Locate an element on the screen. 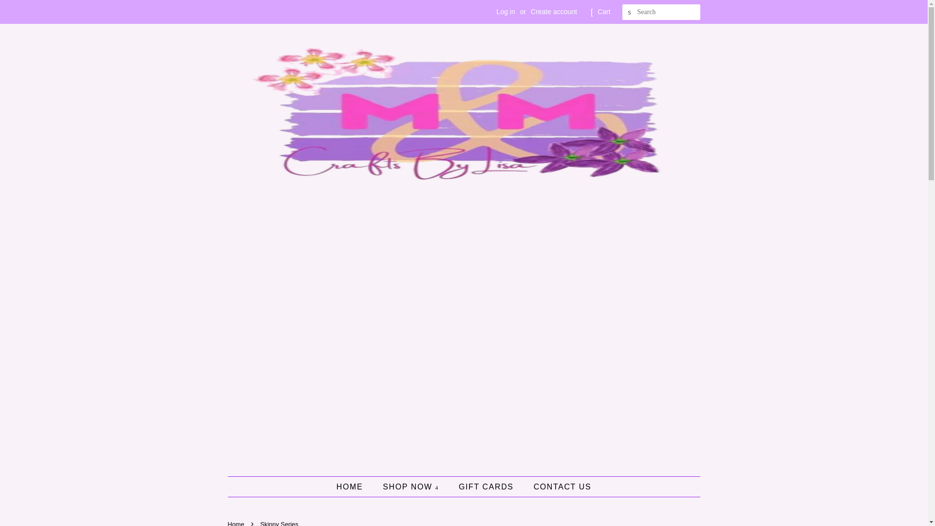 This screenshot has height=526, width=935. Back to the frontpage is located at coordinates (237, 523).